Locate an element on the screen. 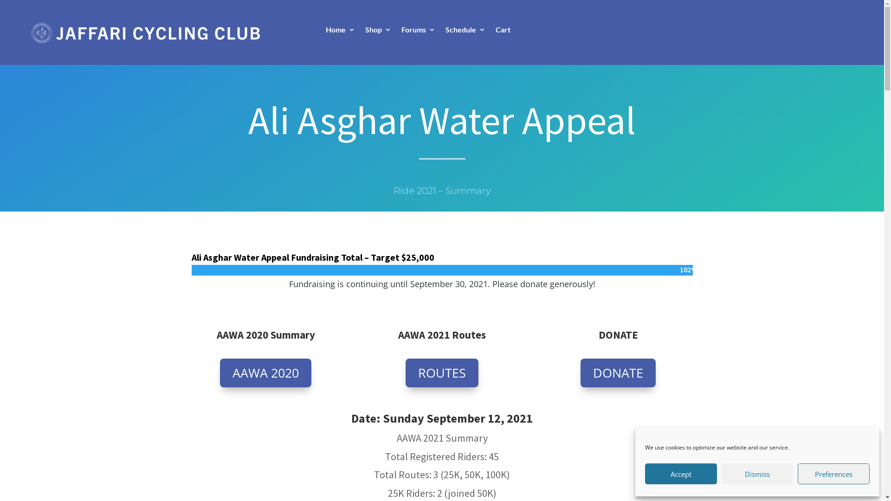 The height and width of the screenshot is (501, 891). Preferences is located at coordinates (833, 474).